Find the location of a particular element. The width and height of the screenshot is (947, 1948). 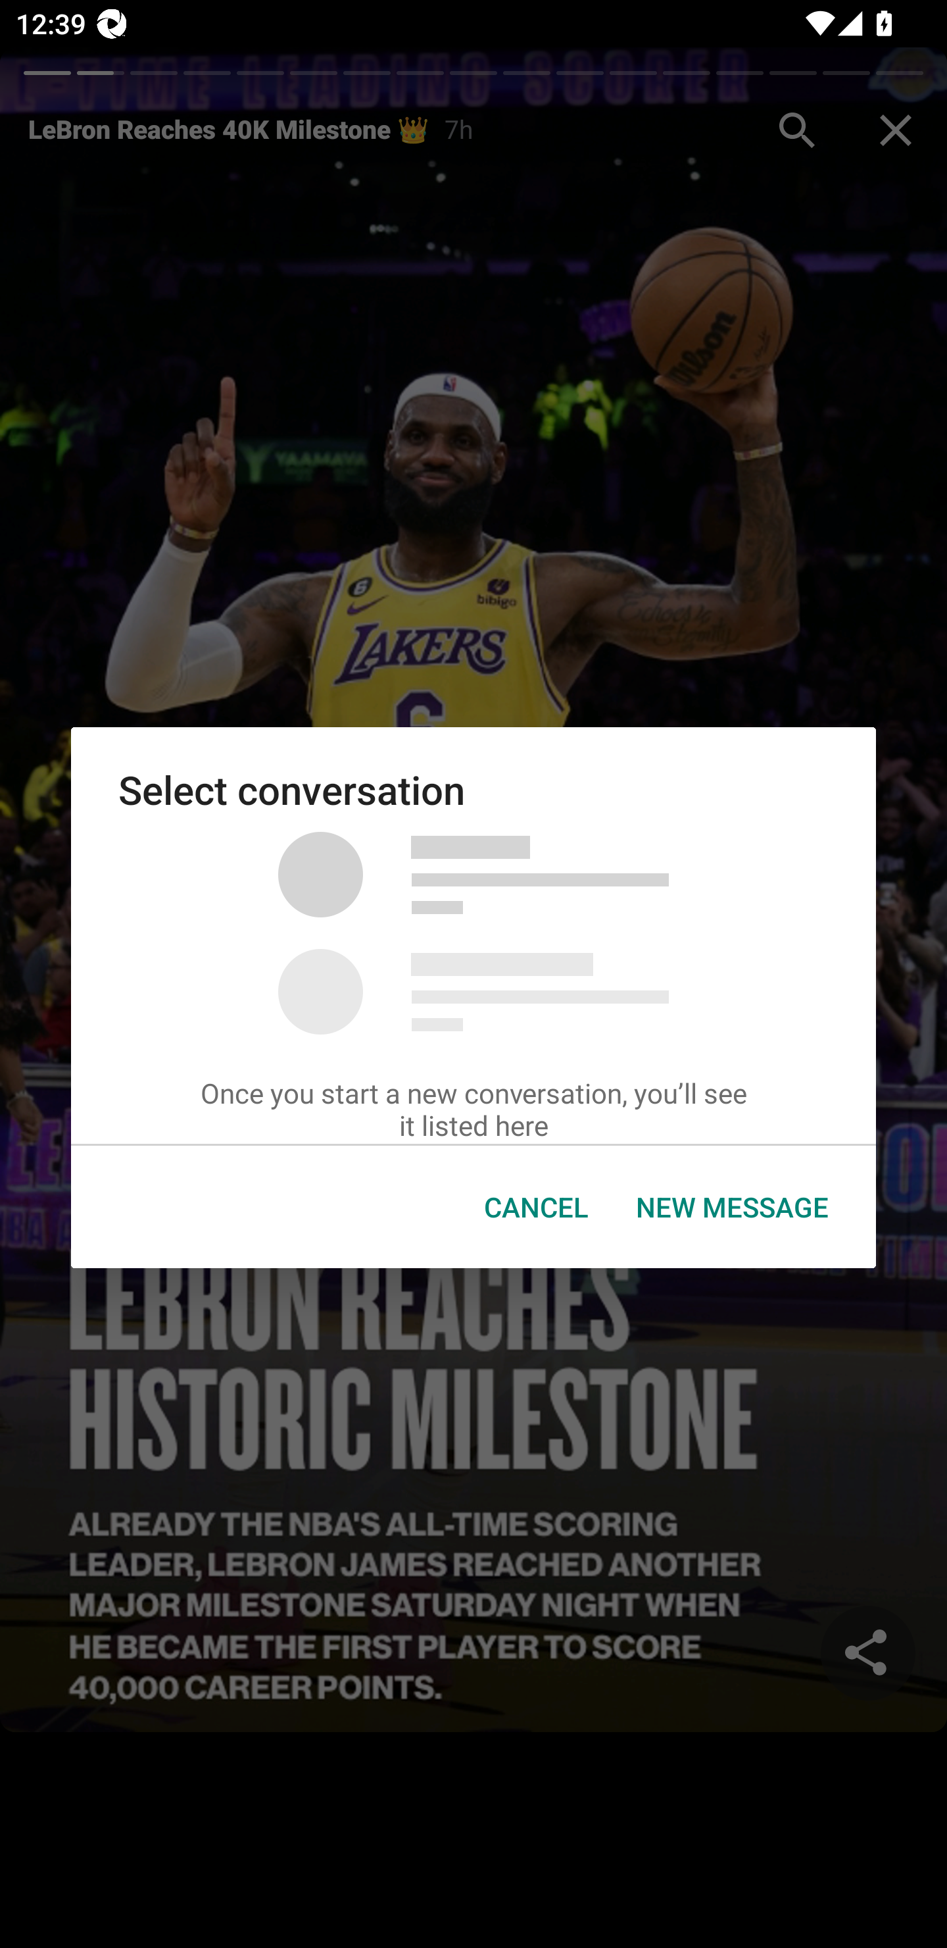

NEW MESSAGE is located at coordinates (733, 1207).